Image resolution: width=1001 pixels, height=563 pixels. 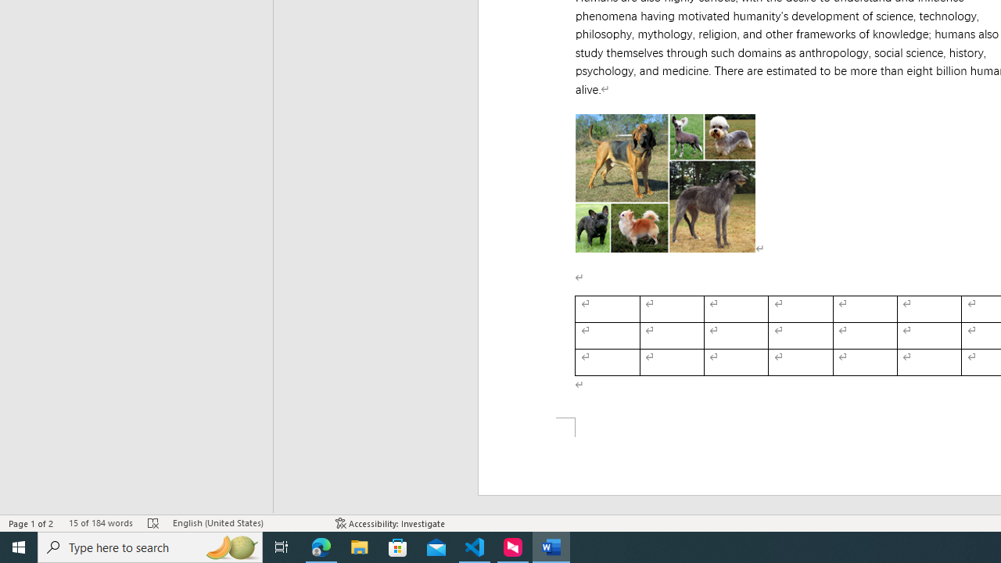 What do you see at coordinates (19, 547) in the screenshot?
I see `Start` at bounding box center [19, 547].